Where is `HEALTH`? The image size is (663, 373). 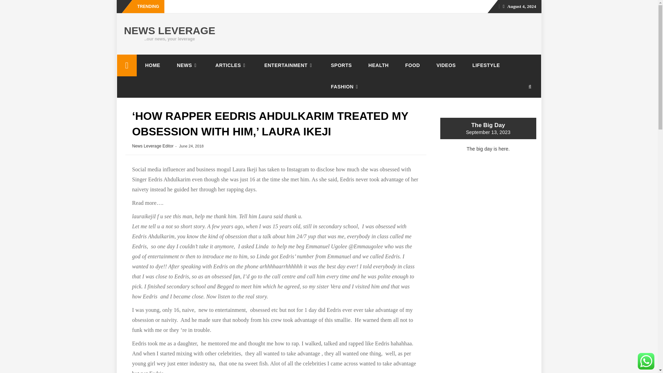
HEALTH is located at coordinates (378, 65).